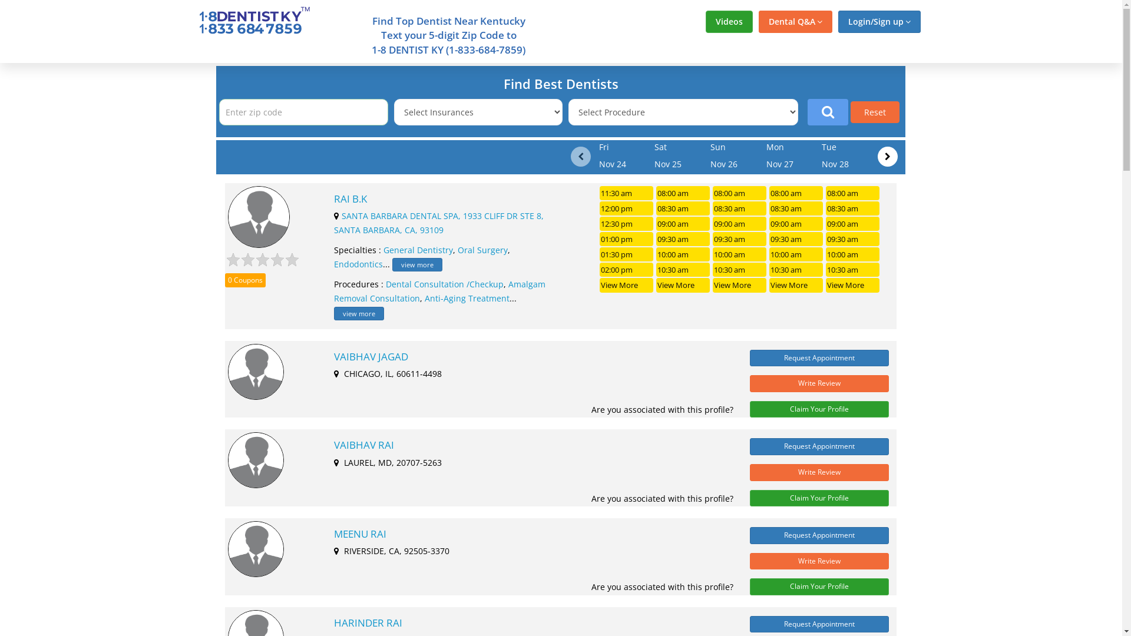 This screenshot has width=1131, height=636. Describe the element at coordinates (879, 22) in the screenshot. I see `Login/Sign up` at that location.